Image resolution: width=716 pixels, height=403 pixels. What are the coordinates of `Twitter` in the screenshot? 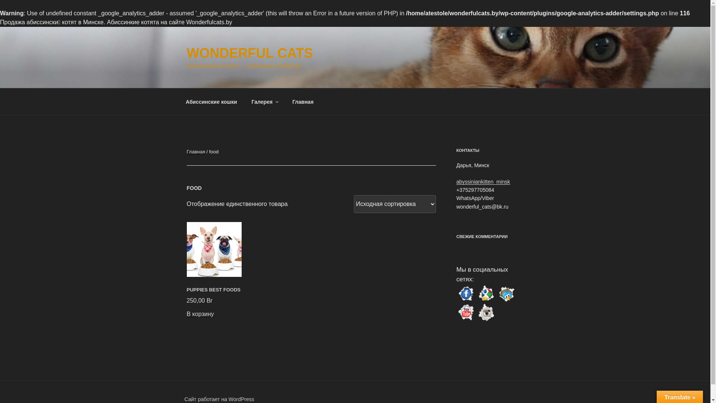 It's located at (506, 301).